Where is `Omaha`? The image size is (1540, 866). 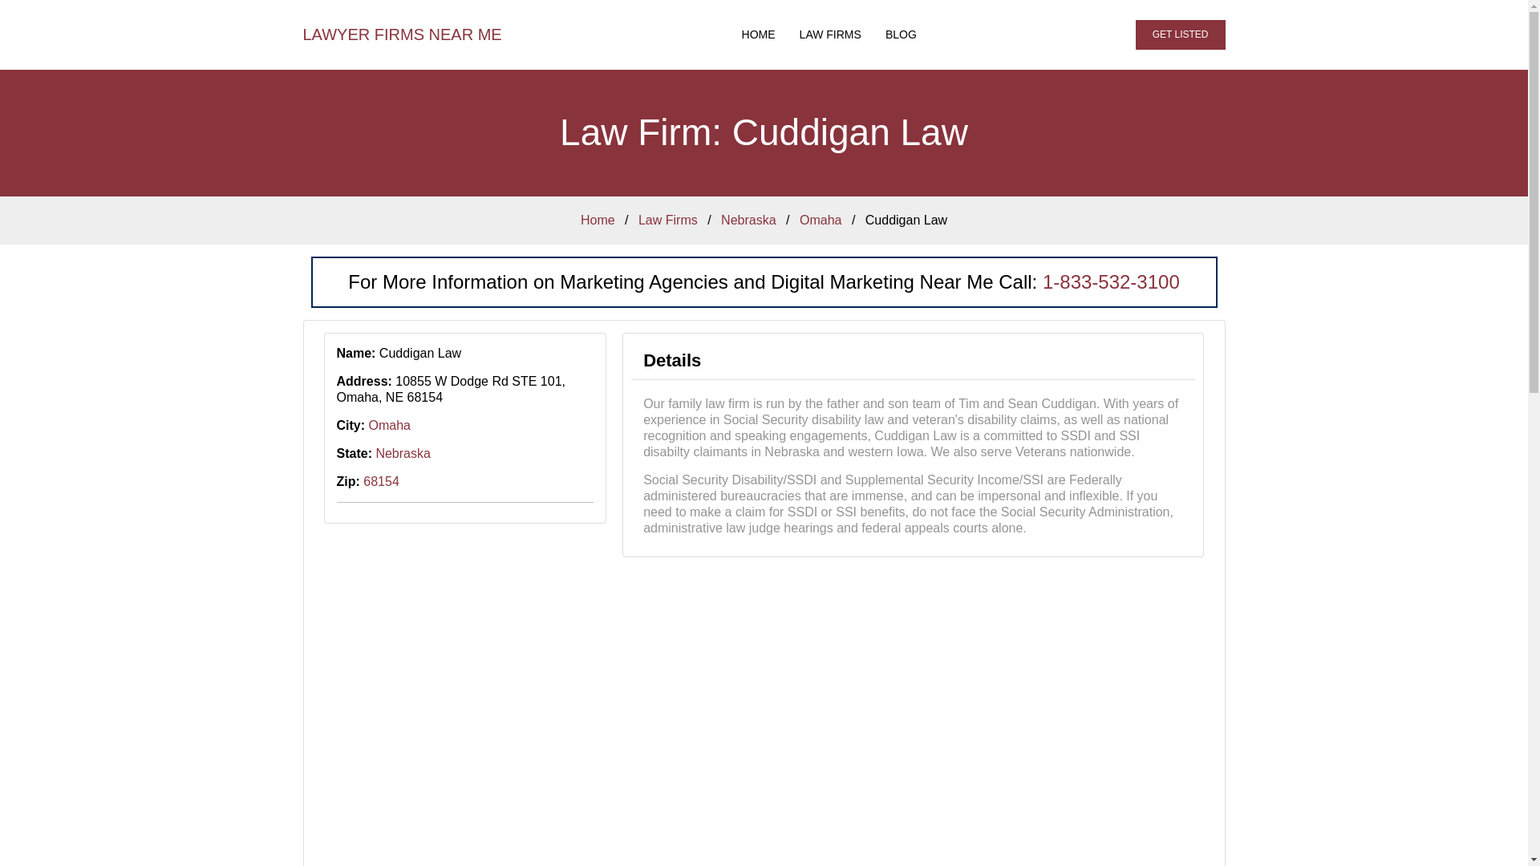
Omaha is located at coordinates (390, 425).